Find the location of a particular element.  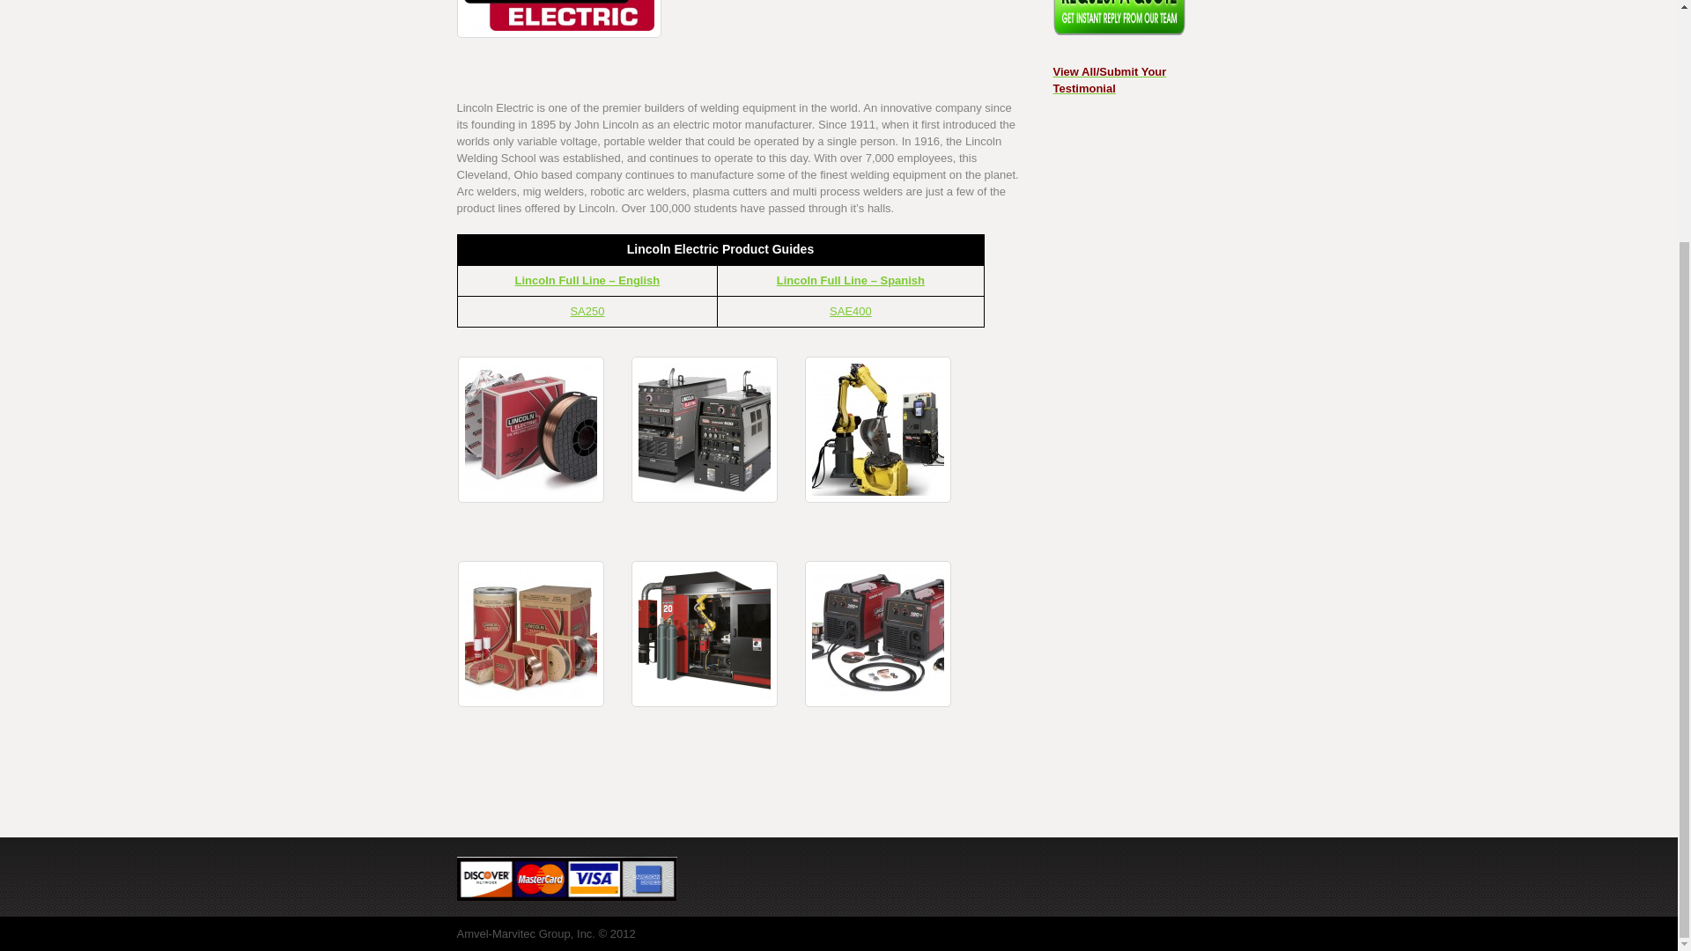

Lincoln Logo is located at coordinates (558, 19).